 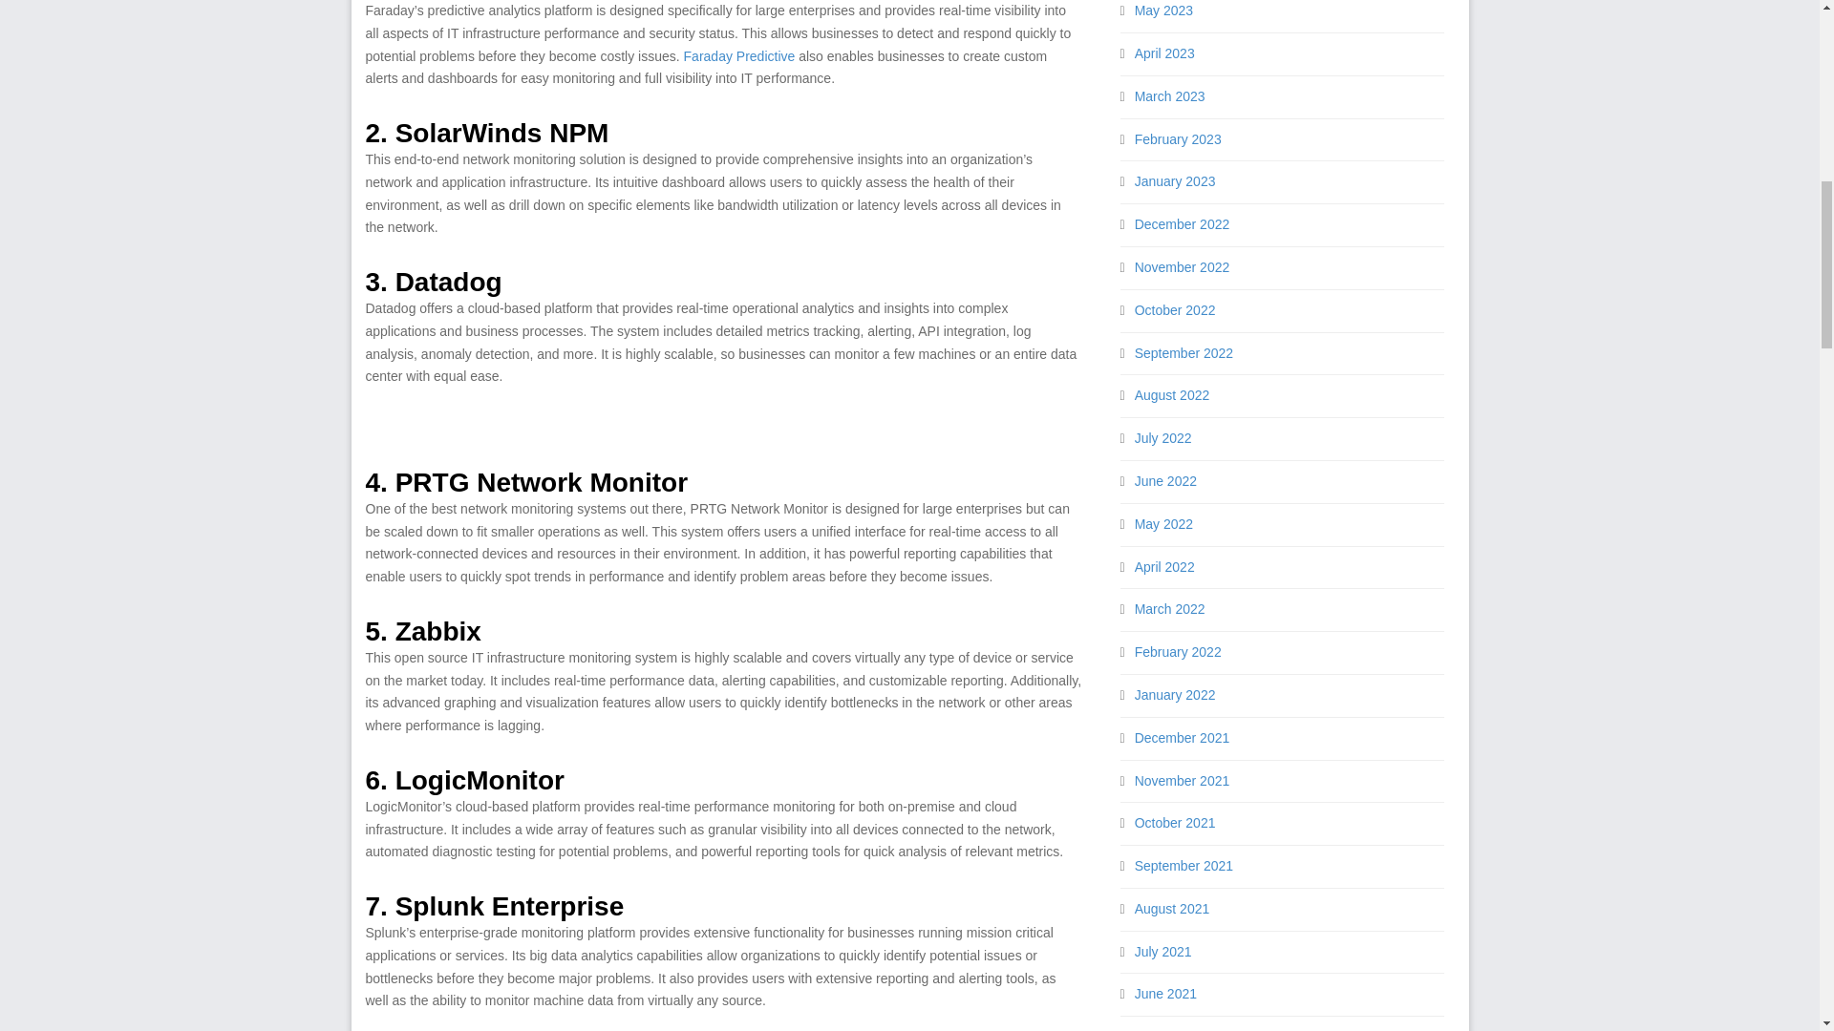 I want to click on February 2023, so click(x=1178, y=139).